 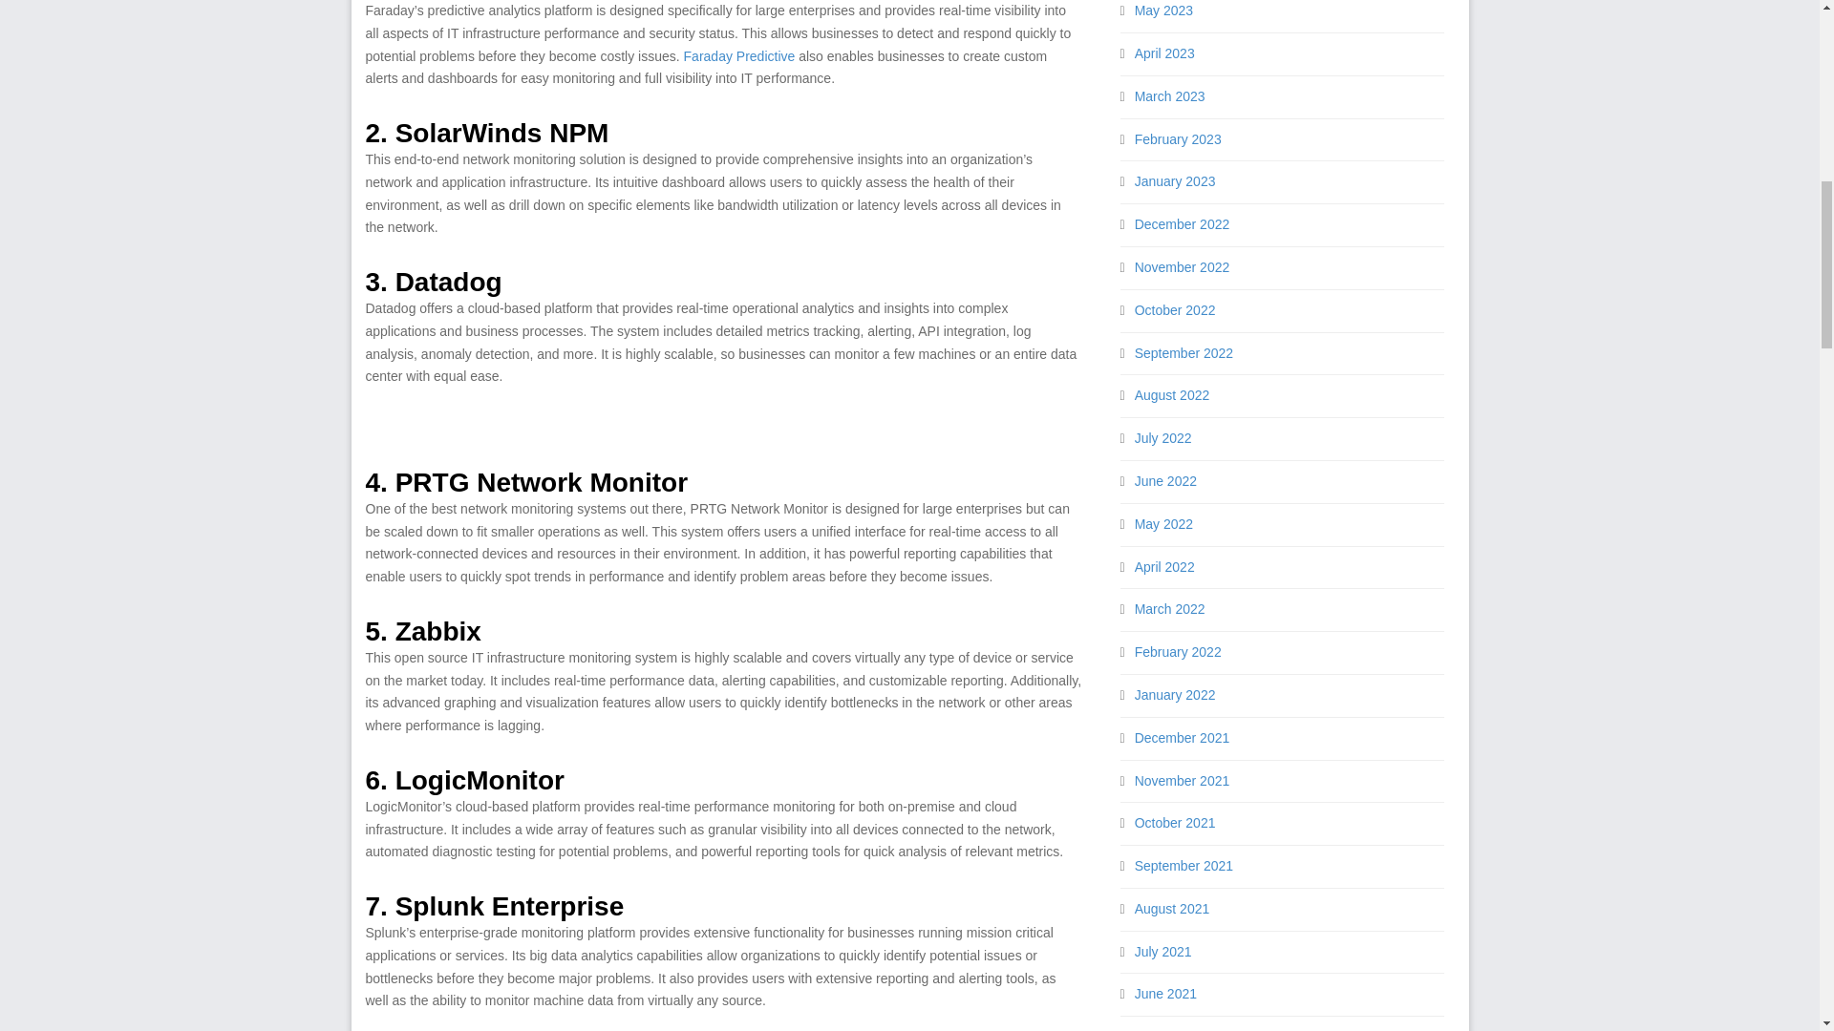 I want to click on February 2023, so click(x=1178, y=139).